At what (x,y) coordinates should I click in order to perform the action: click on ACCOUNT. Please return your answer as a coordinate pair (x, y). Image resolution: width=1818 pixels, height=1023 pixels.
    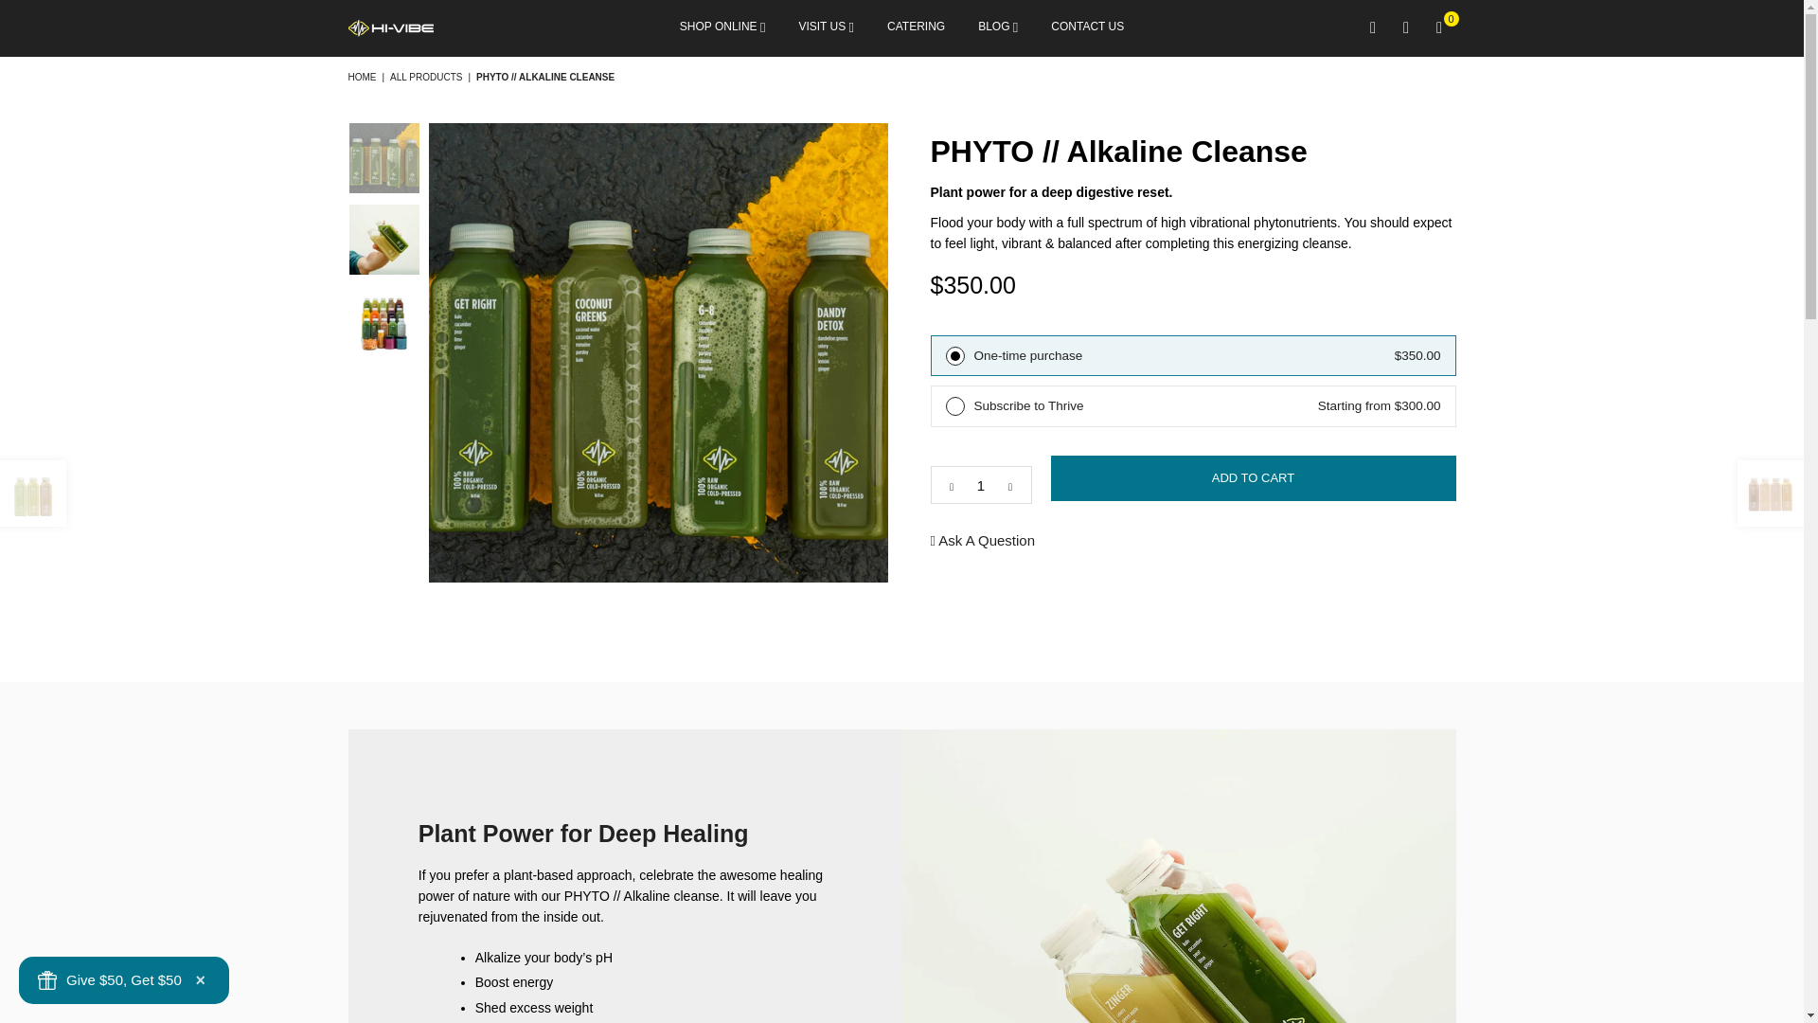
    Looking at the image, I should click on (1407, 28).